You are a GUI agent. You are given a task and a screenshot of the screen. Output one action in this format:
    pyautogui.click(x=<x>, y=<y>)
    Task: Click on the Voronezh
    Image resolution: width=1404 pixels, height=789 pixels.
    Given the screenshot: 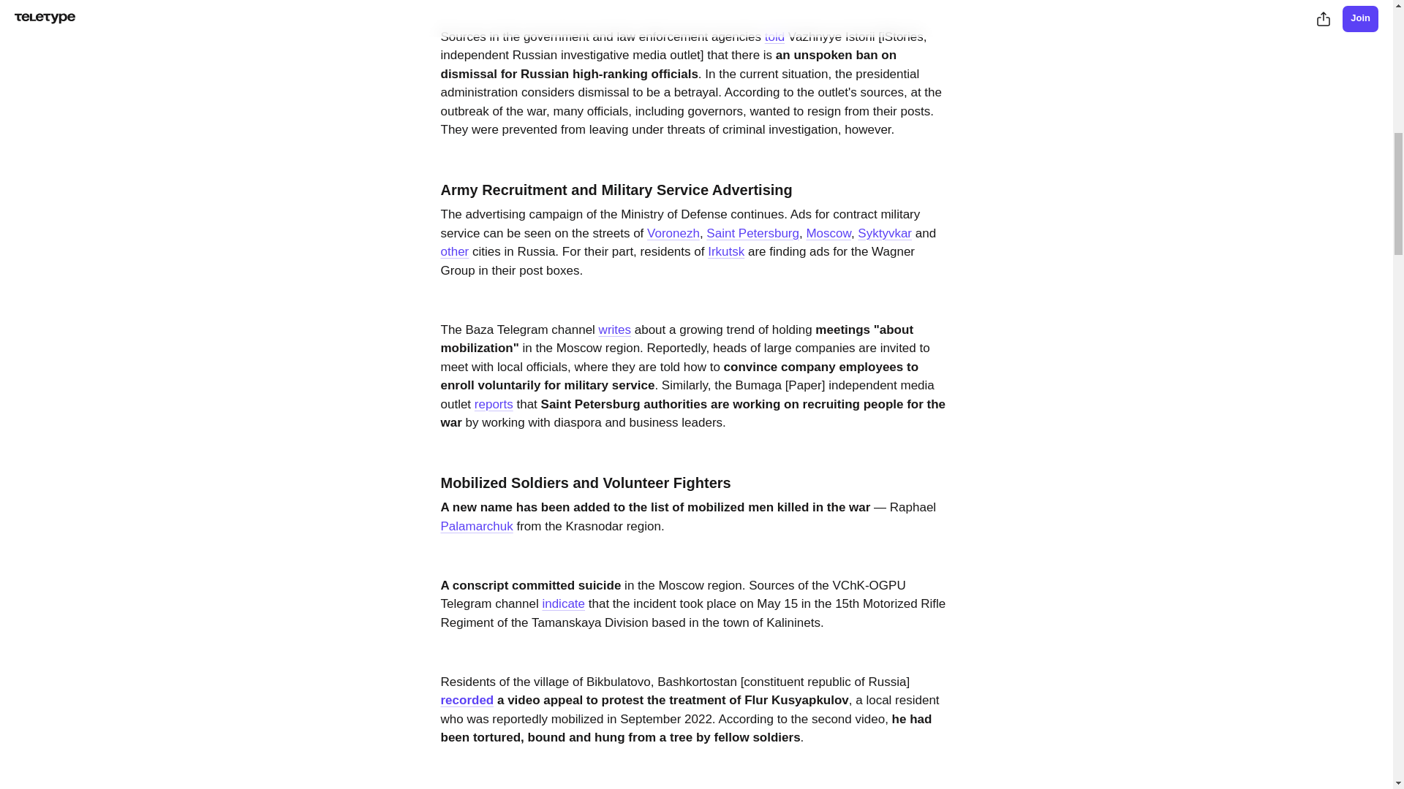 What is the action you would take?
    pyautogui.click(x=673, y=233)
    